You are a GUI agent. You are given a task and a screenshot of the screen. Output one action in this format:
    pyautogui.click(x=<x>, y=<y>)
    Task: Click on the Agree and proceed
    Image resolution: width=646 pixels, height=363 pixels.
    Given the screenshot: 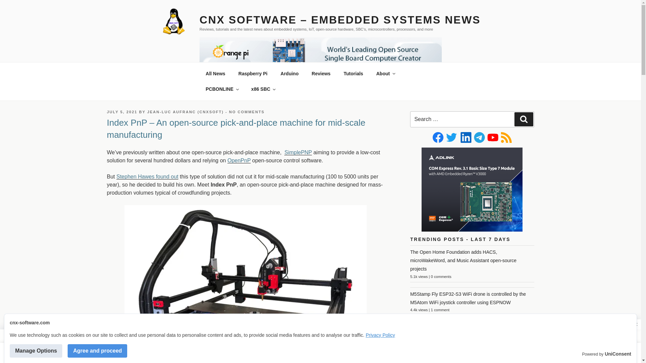 What is the action you would take?
    pyautogui.click(x=98, y=351)
    